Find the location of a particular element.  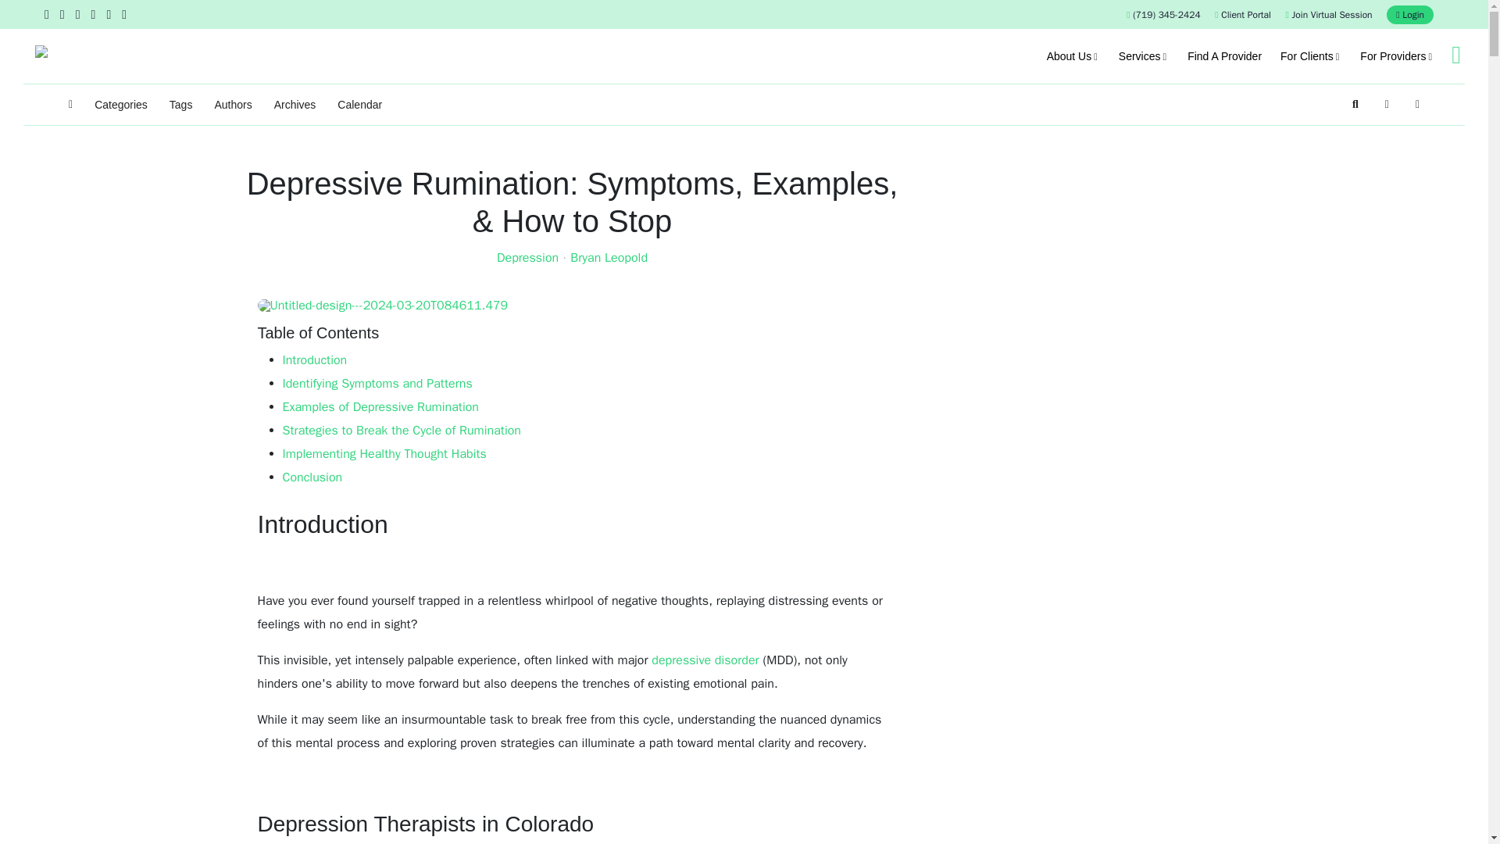

Tags is located at coordinates (180, 105).